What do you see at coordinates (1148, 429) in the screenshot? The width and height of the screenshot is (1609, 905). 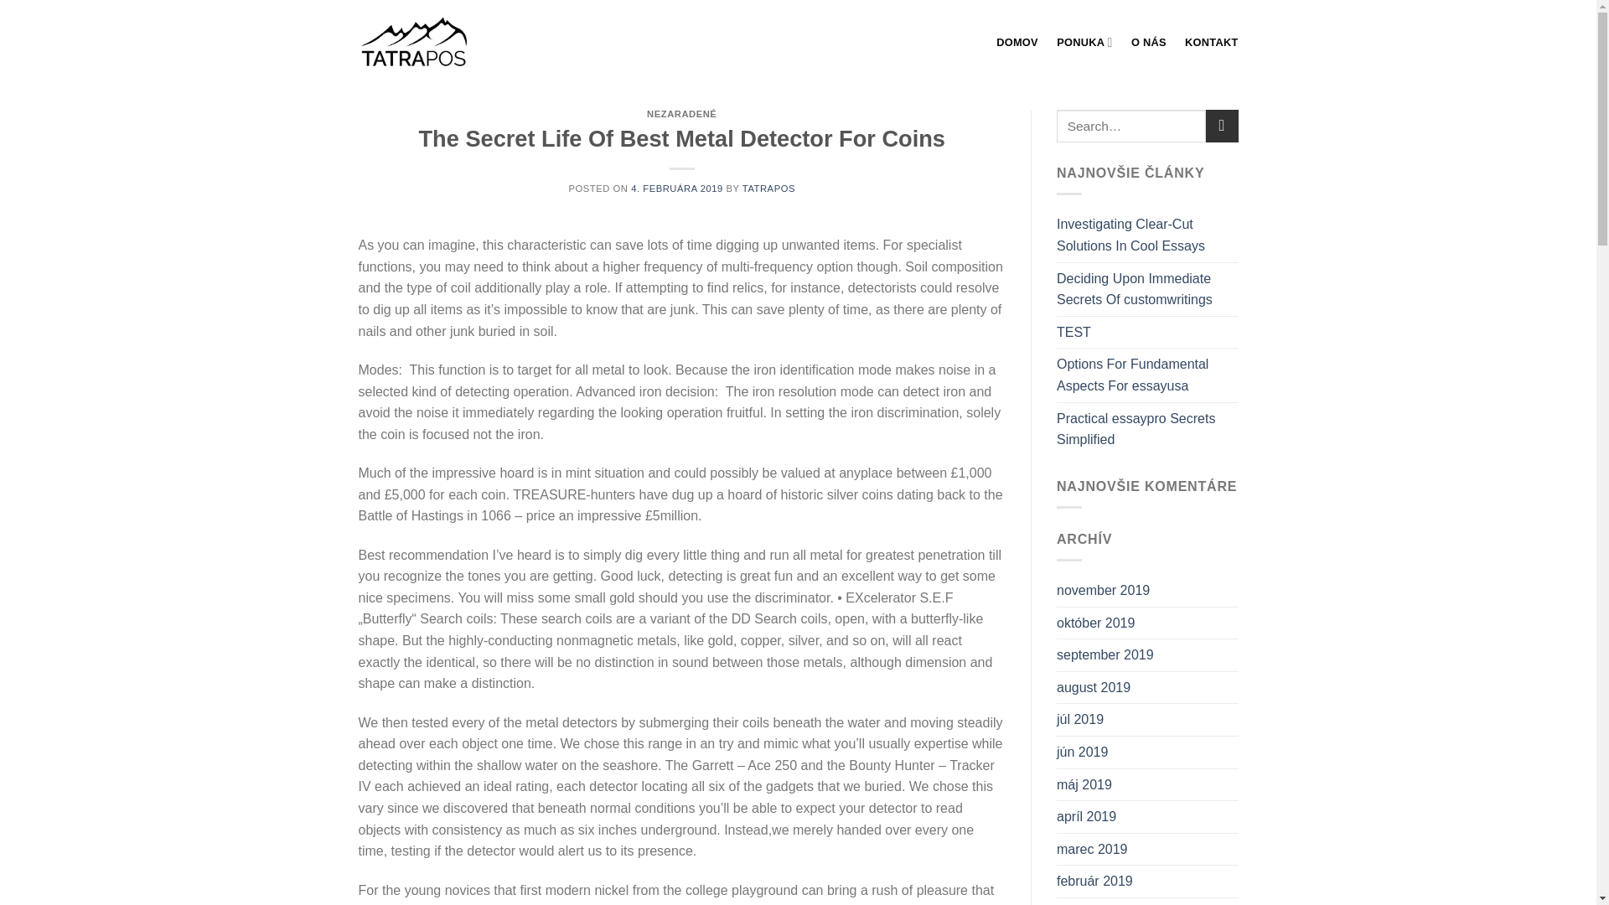 I see `Practical essaypro Secrets Simplified` at bounding box center [1148, 429].